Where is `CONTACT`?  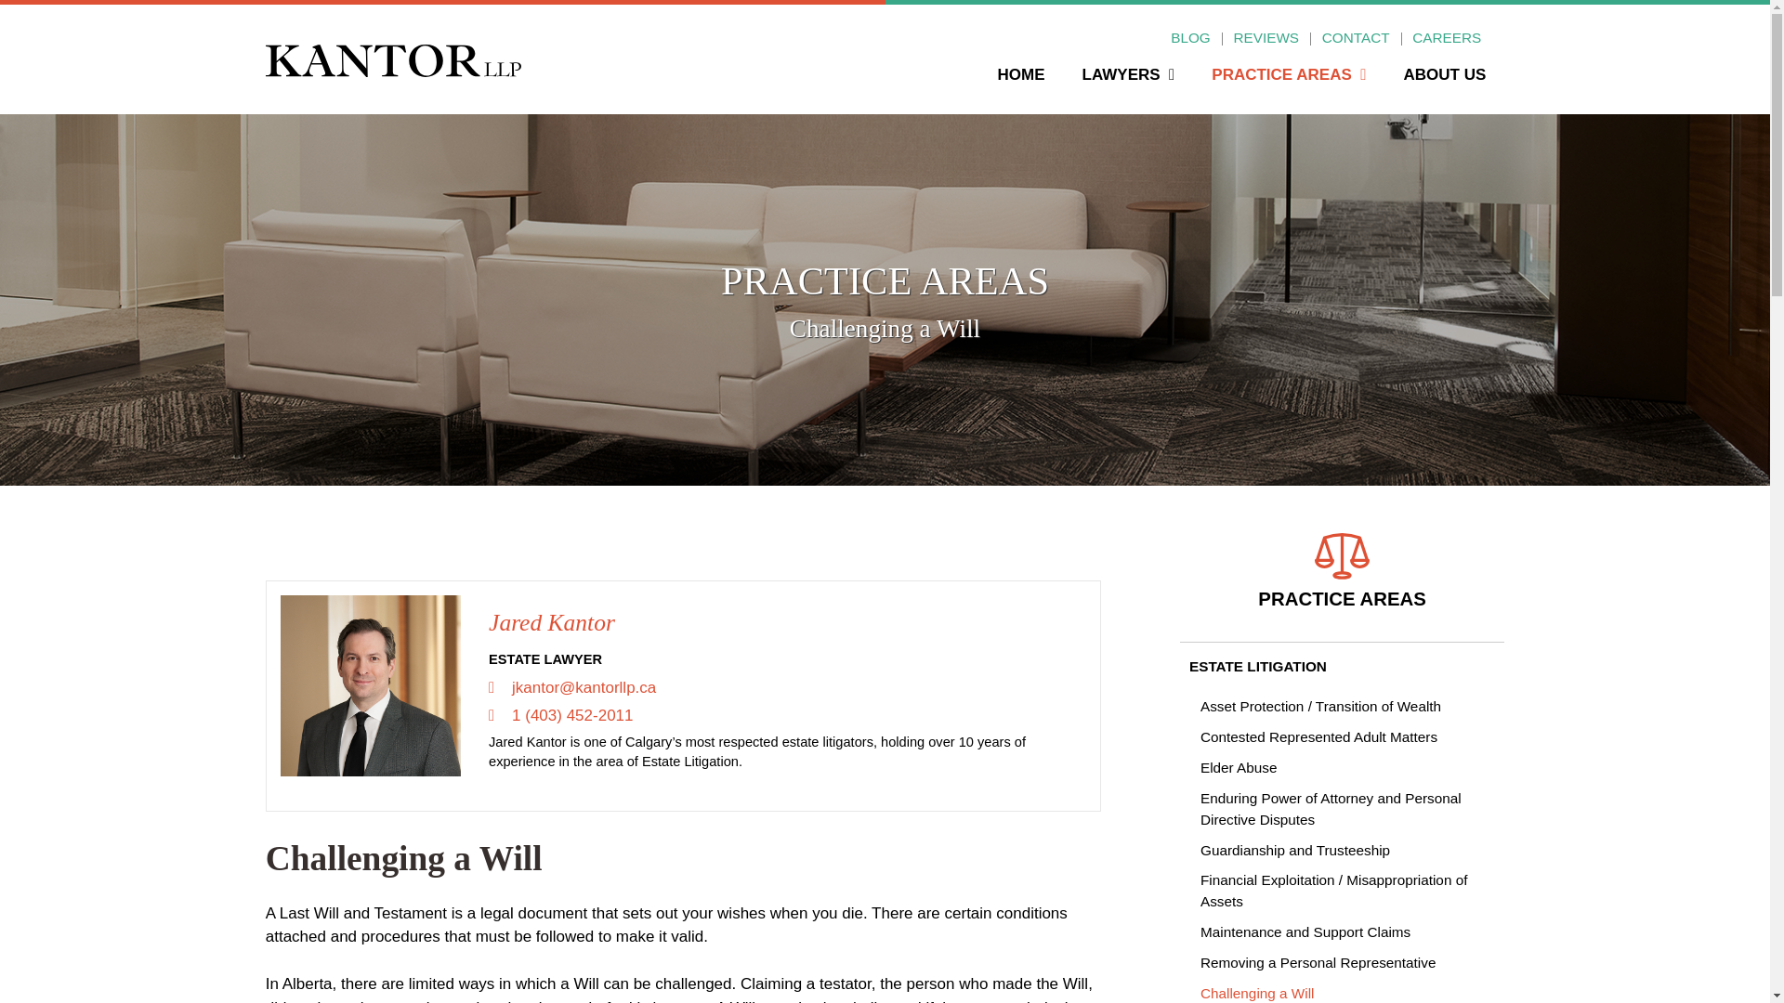
CONTACT is located at coordinates (1356, 38).